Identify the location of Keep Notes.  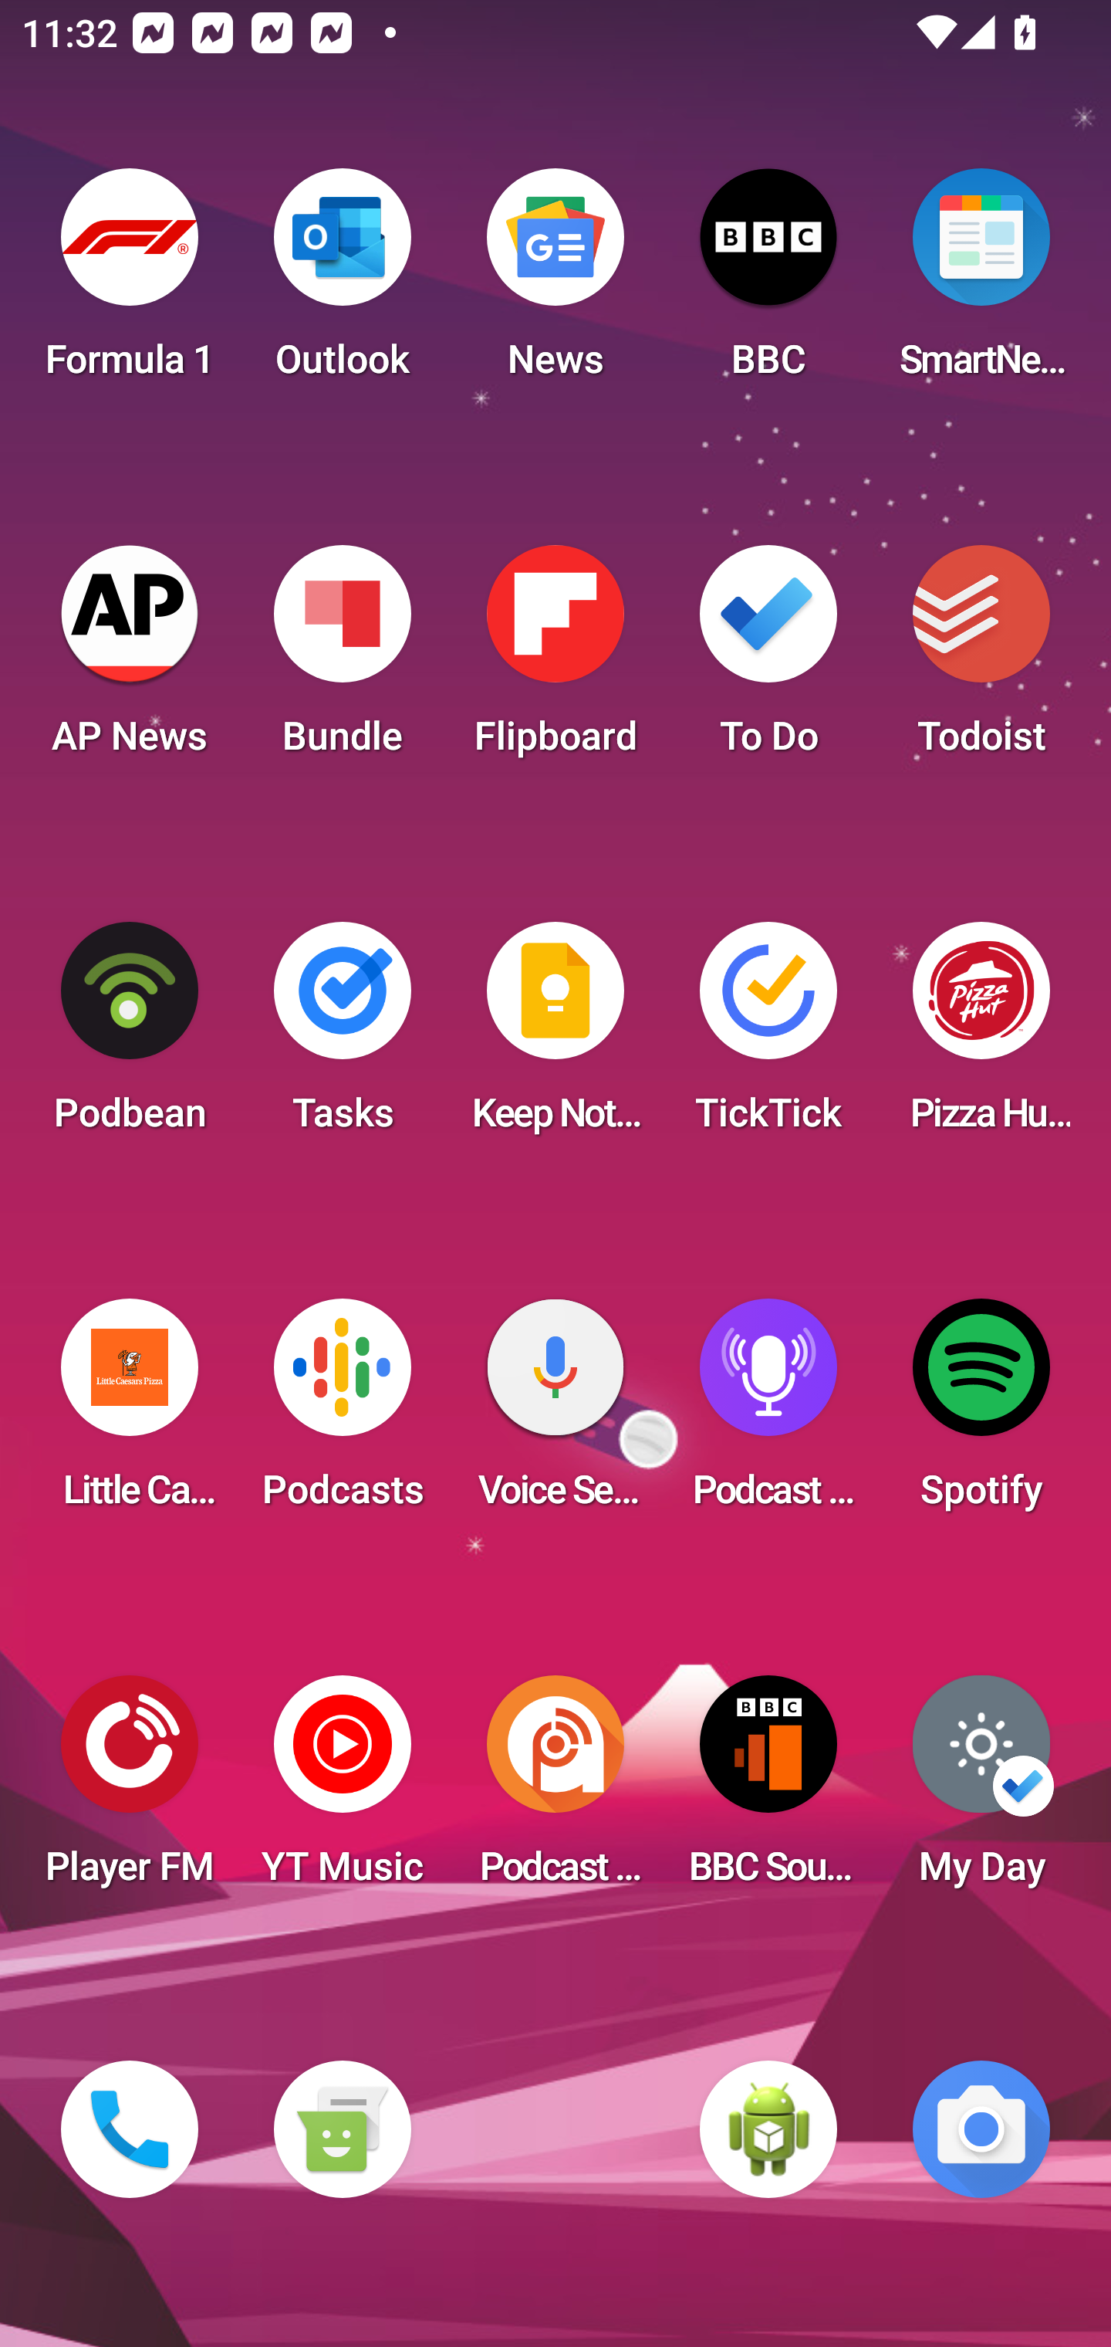
(555, 1036).